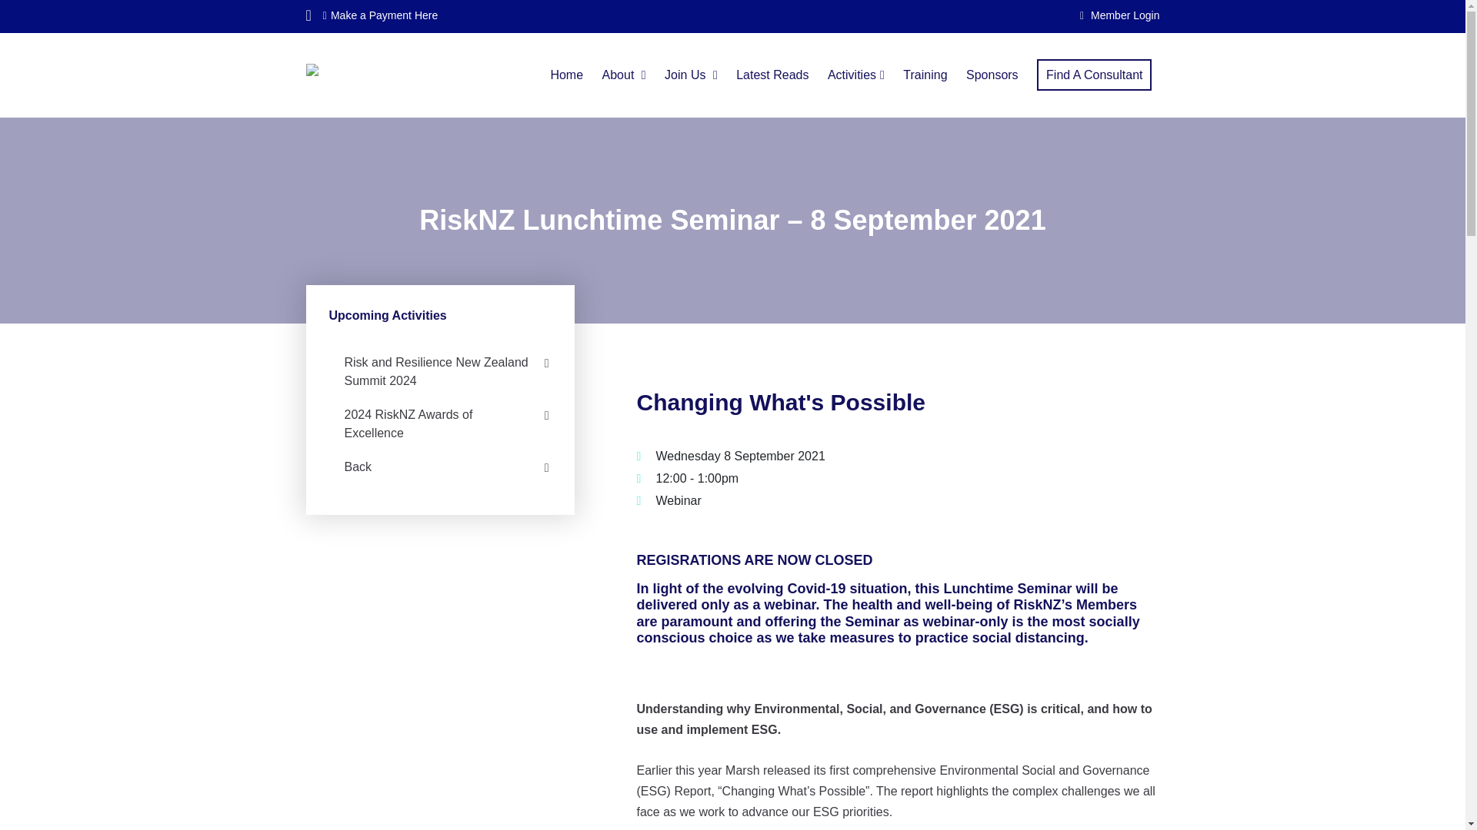 This screenshot has width=1477, height=830. Describe the element at coordinates (625, 74) in the screenshot. I see `About` at that location.